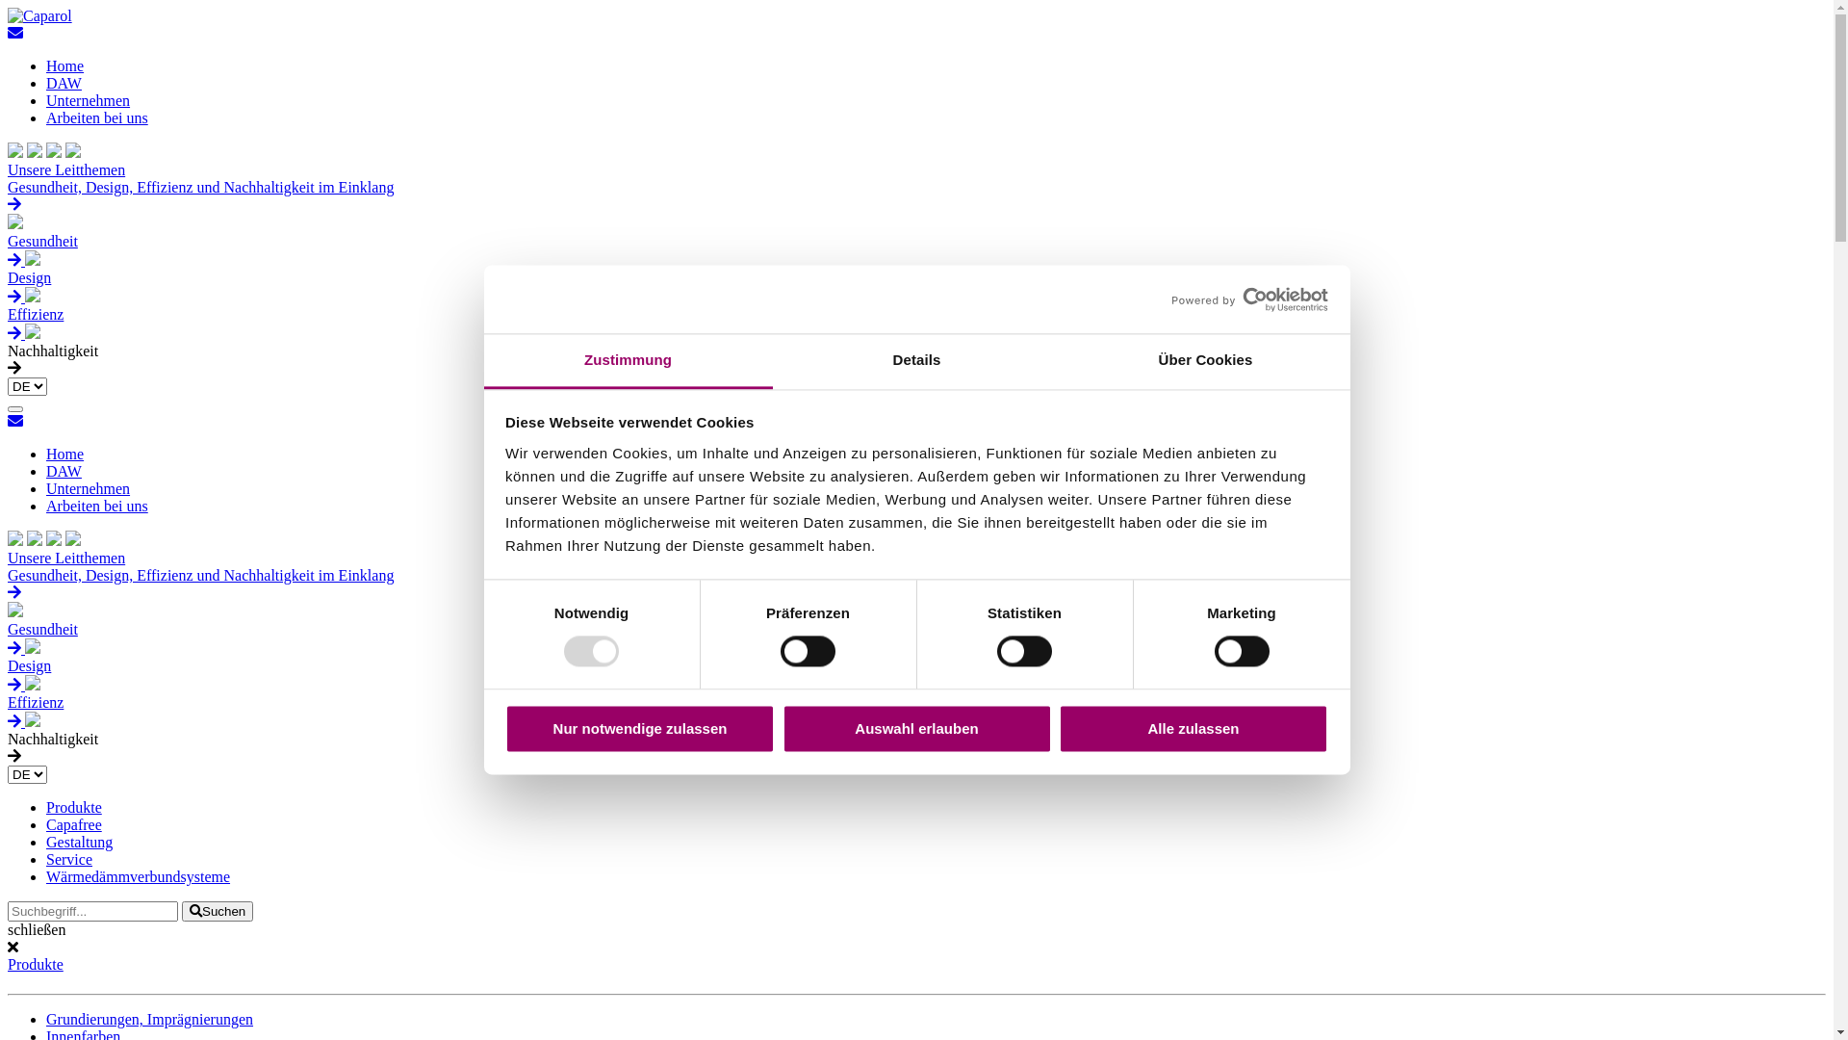 The height and width of the screenshot is (1040, 1848). I want to click on Design, so click(916, 666).